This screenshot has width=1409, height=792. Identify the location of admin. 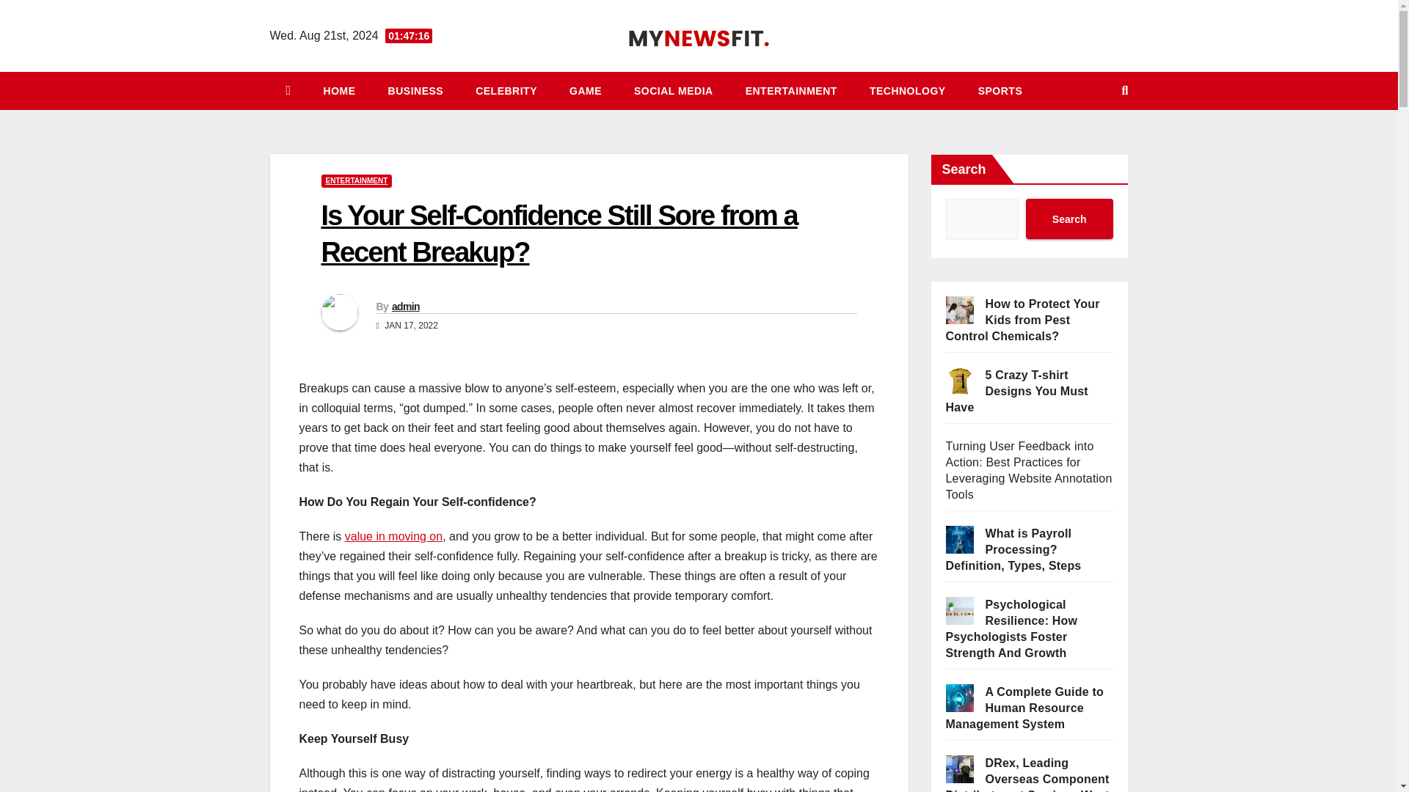
(405, 307).